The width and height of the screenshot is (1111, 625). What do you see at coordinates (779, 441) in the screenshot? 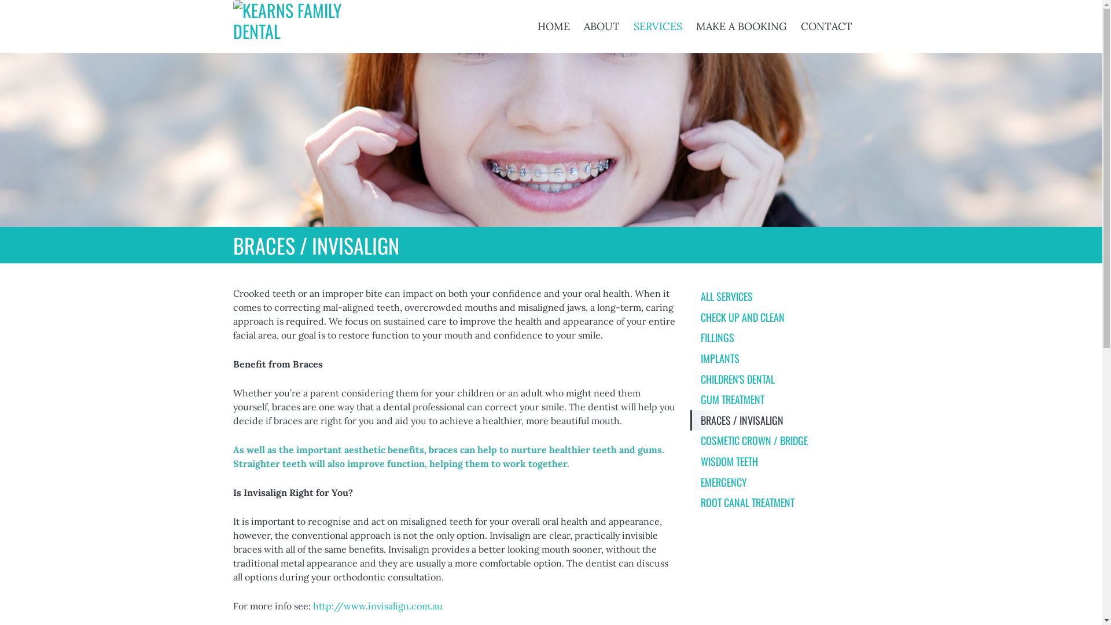
I see `COSMETIC CROWN / BRIDGE` at bounding box center [779, 441].